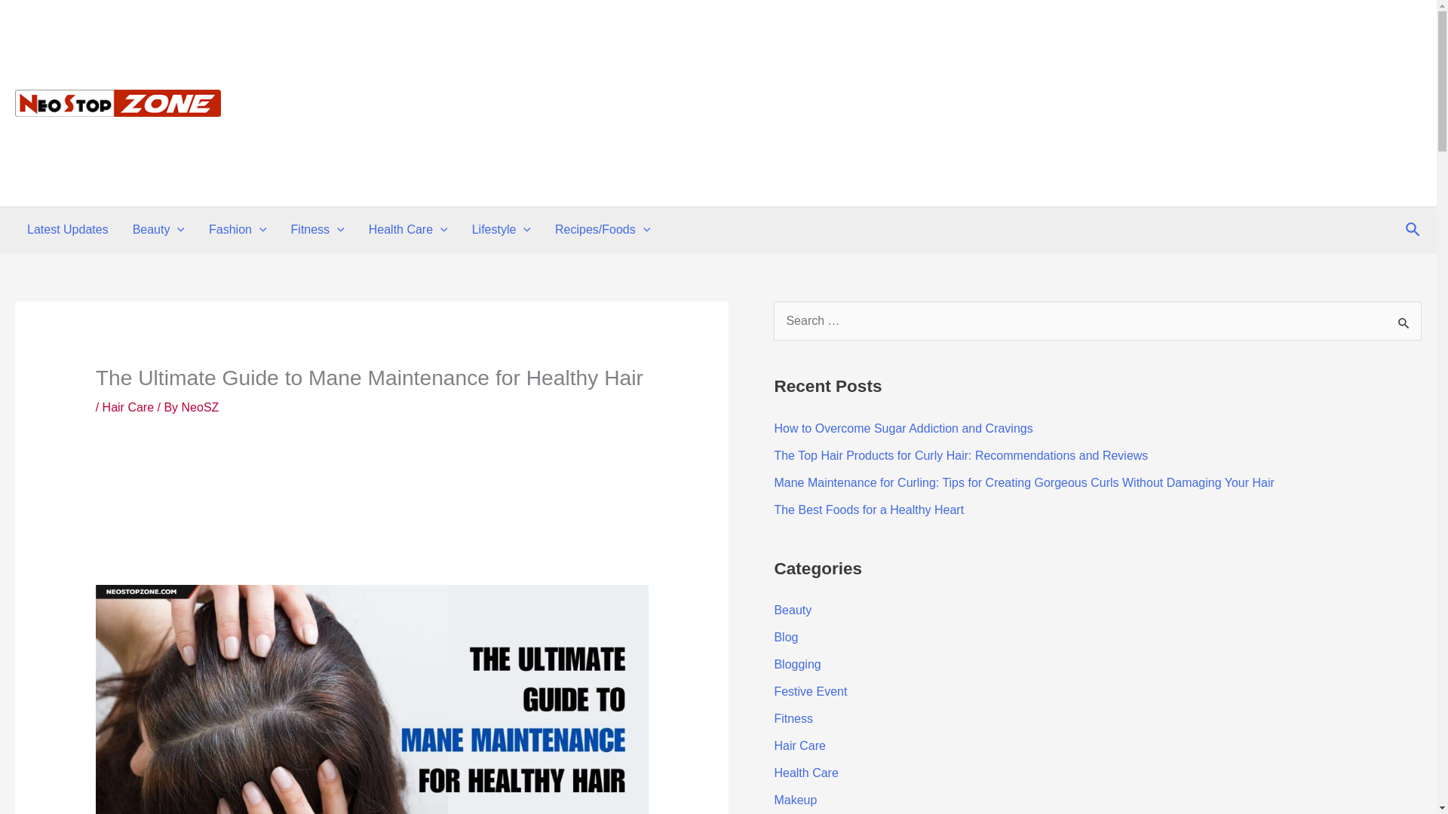 This screenshot has width=1448, height=814. Describe the element at coordinates (372, 510) in the screenshot. I see `Advertisement` at that location.